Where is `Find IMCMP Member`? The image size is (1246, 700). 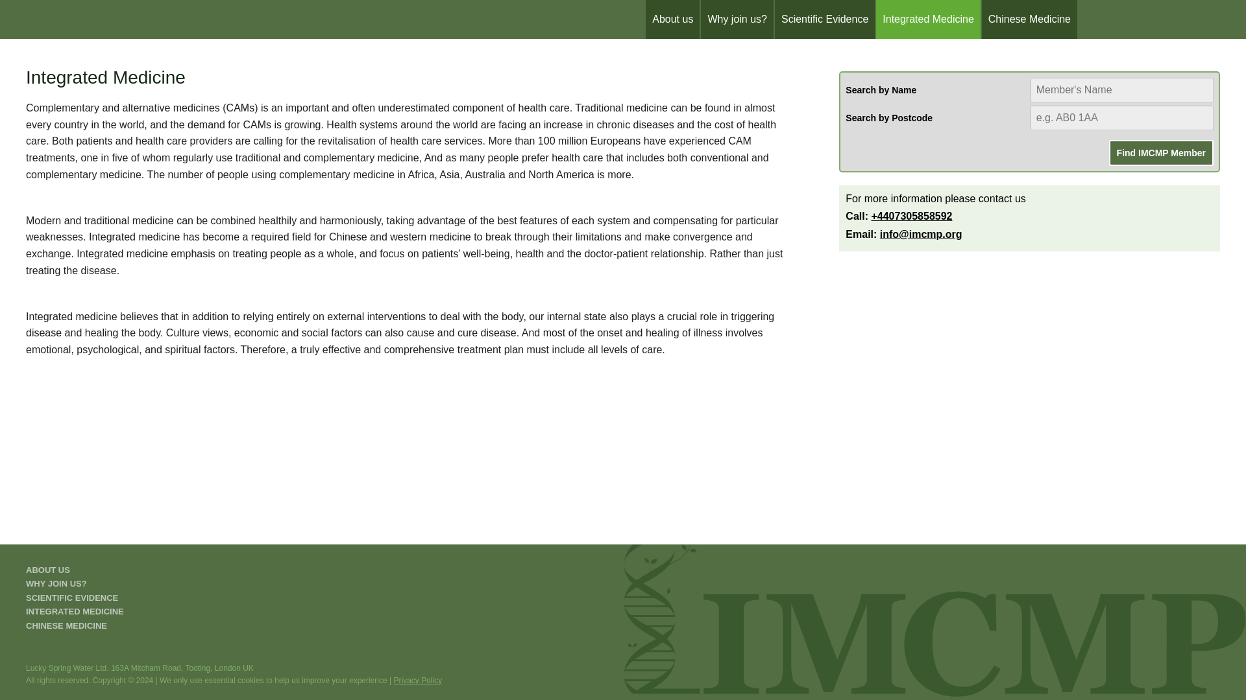
Find IMCMP Member is located at coordinates (1161, 153).